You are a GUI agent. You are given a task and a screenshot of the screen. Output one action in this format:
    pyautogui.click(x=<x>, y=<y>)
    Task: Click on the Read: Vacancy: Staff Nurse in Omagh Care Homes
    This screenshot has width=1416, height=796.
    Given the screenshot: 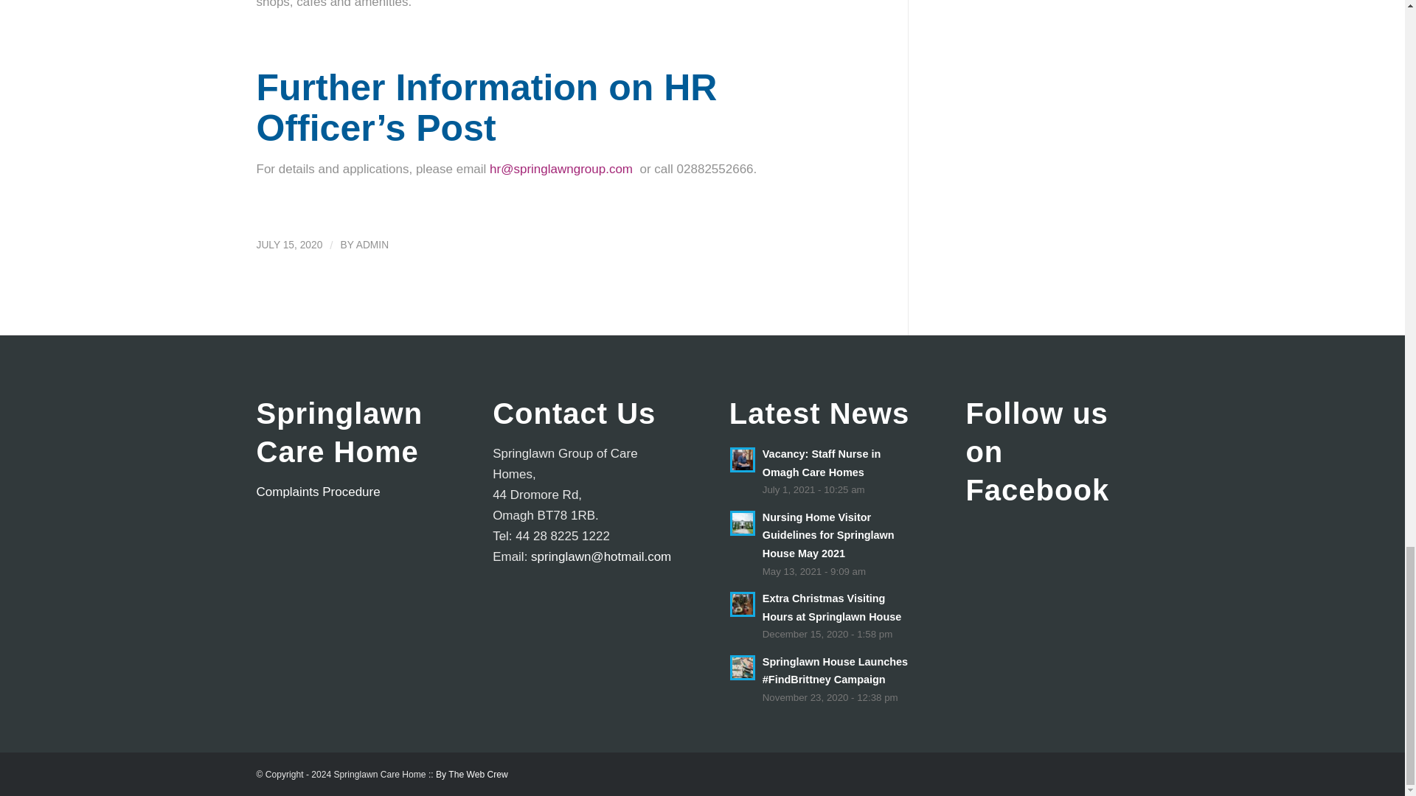 What is the action you would take?
    pyautogui.click(x=742, y=459)
    